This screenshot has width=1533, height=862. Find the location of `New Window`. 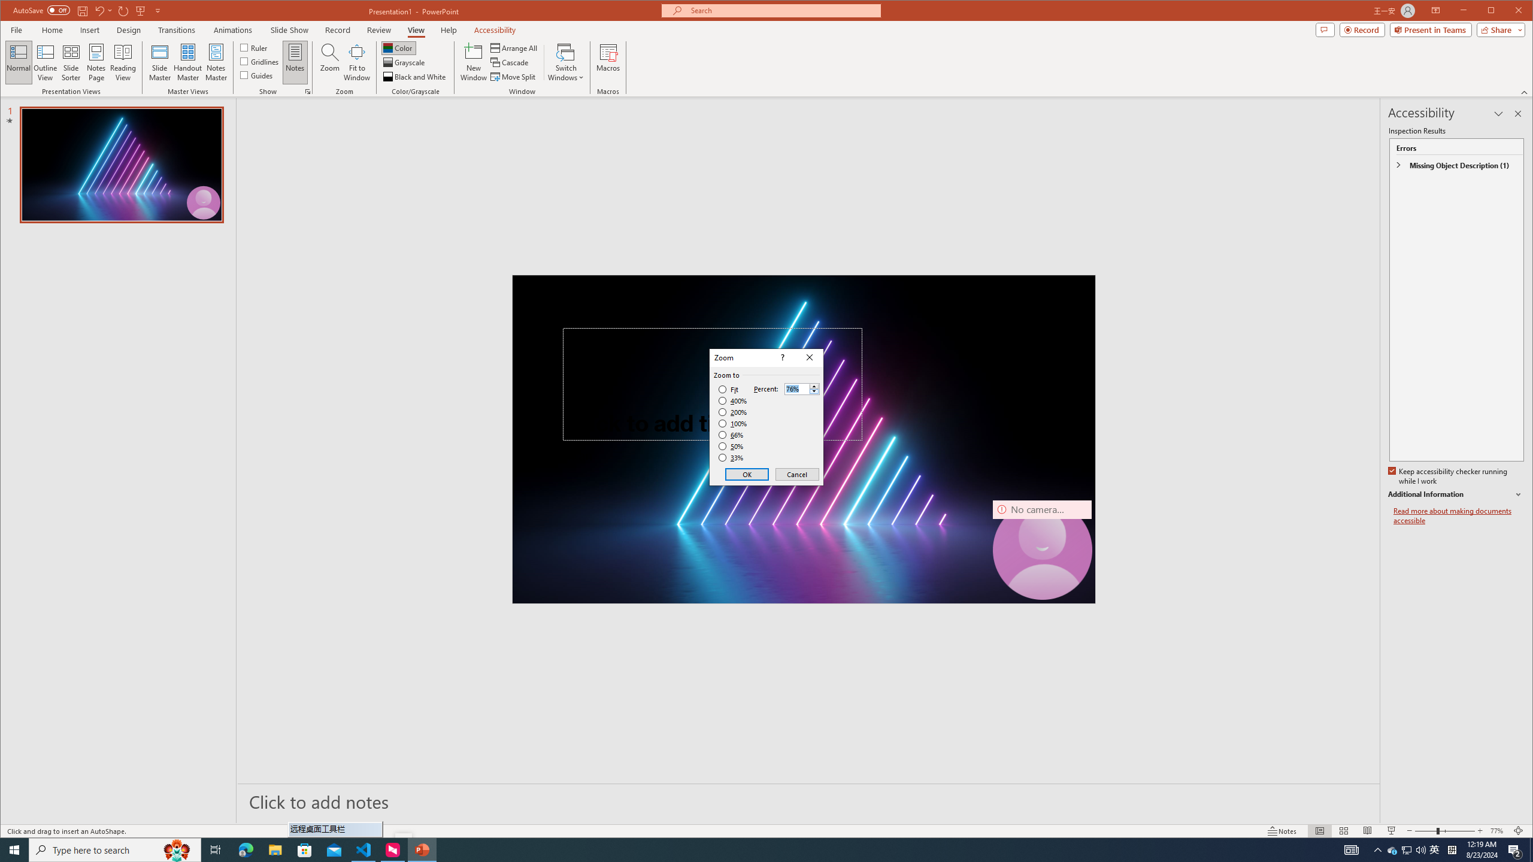

New Window is located at coordinates (474, 62).